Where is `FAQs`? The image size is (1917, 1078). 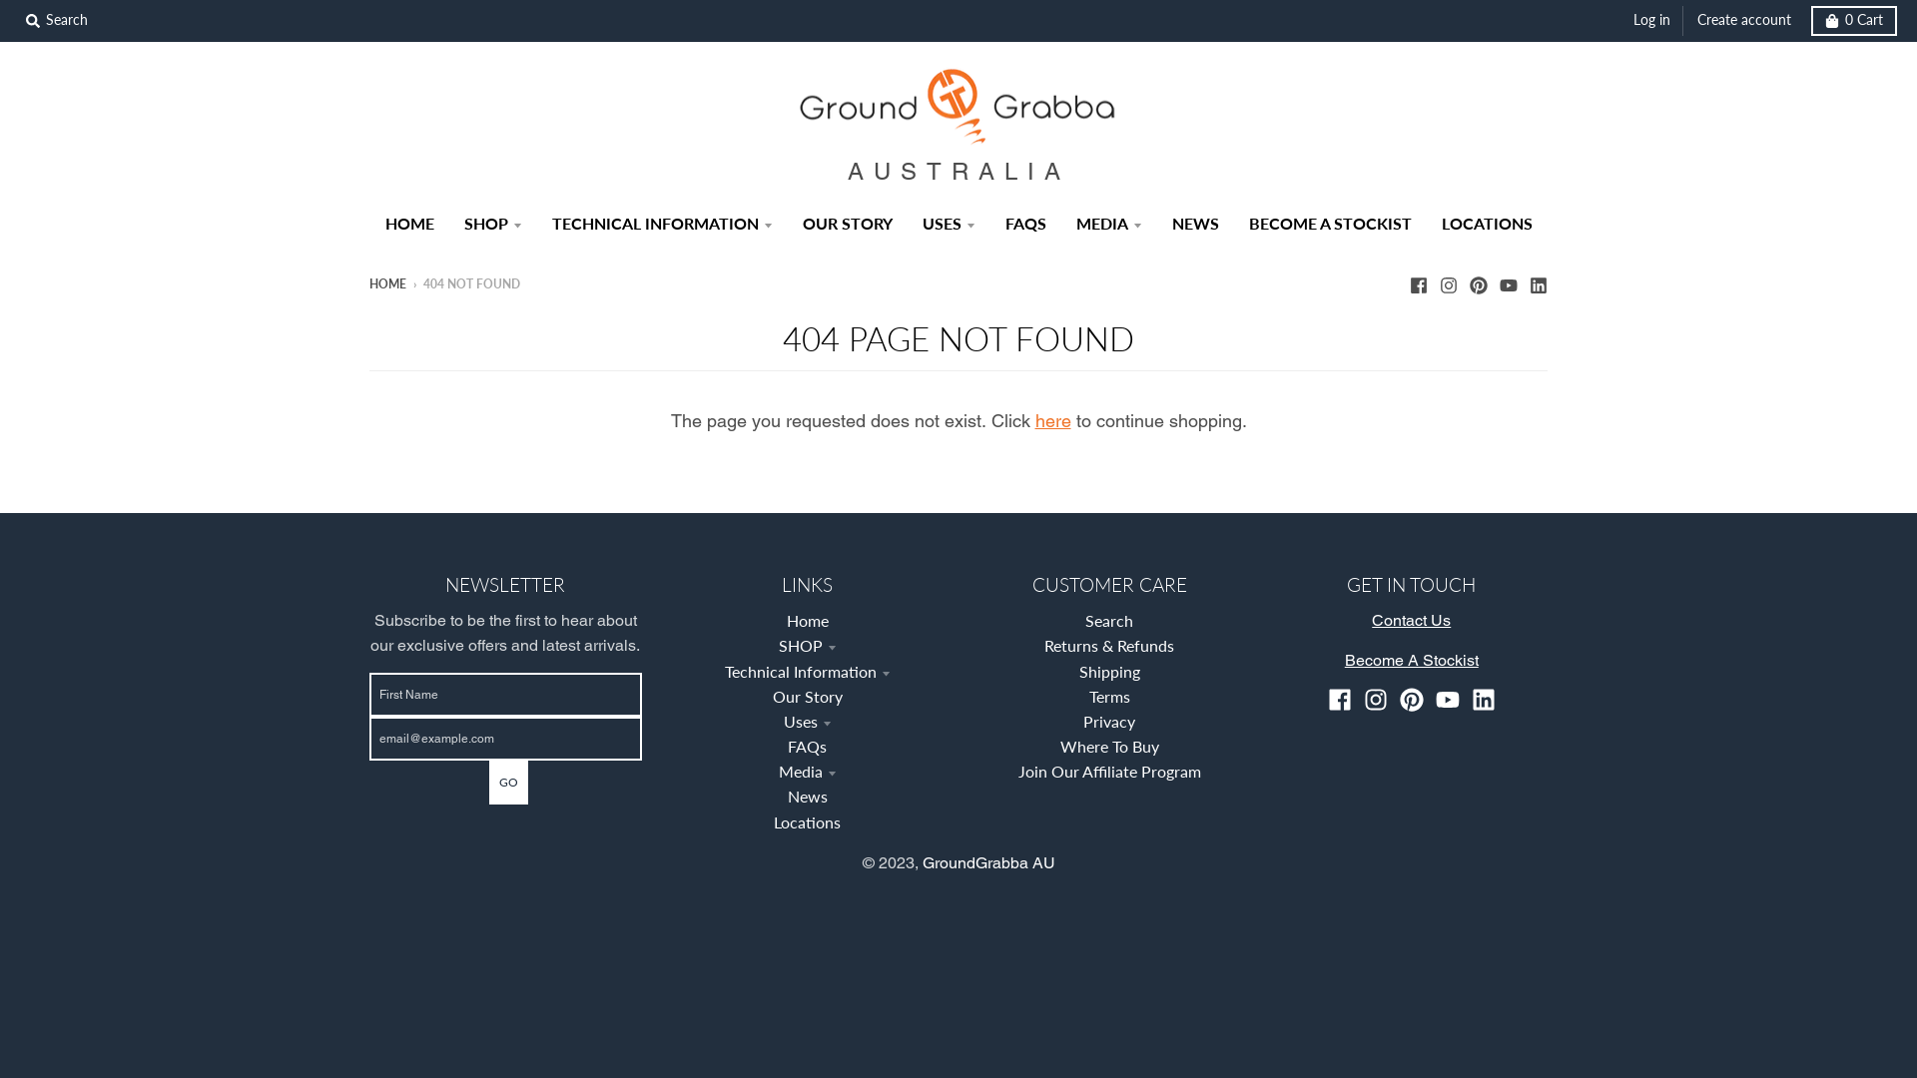 FAQs is located at coordinates (807, 747).